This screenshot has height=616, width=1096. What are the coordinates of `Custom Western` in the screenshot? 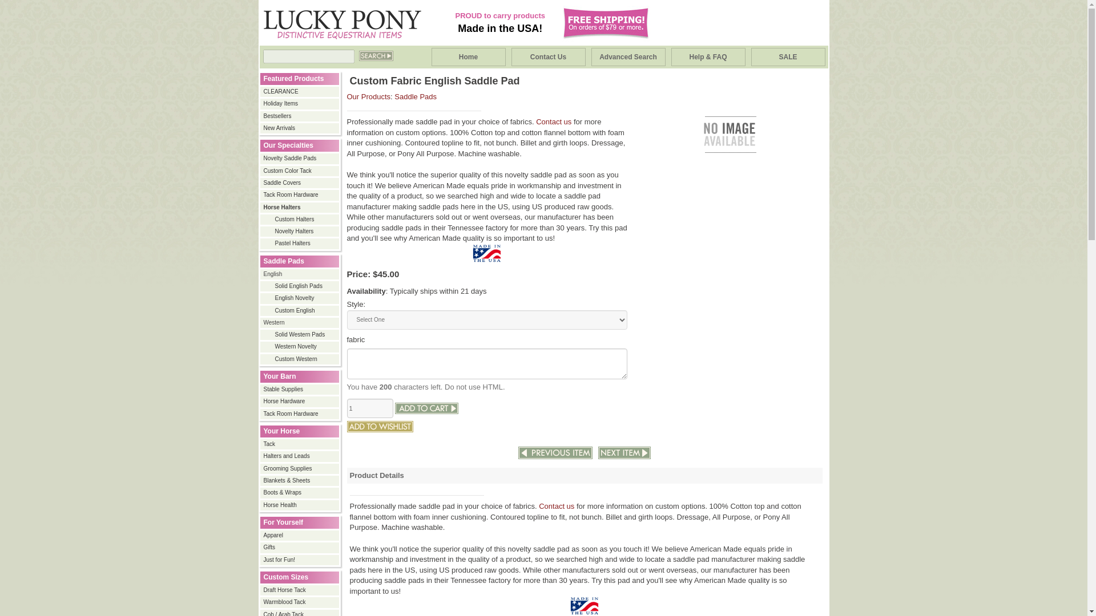 It's located at (300, 359).